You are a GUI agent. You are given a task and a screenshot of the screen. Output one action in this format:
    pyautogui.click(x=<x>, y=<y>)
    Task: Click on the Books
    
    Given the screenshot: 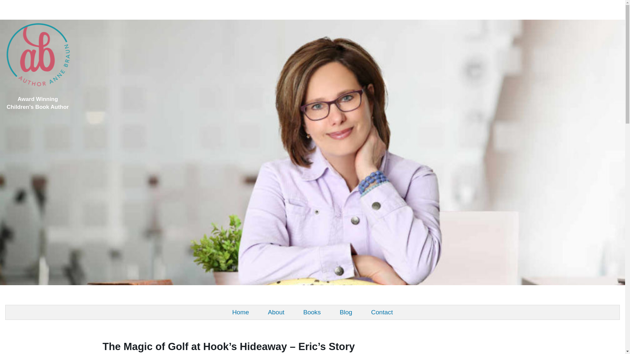 What is the action you would take?
    pyautogui.click(x=312, y=312)
    